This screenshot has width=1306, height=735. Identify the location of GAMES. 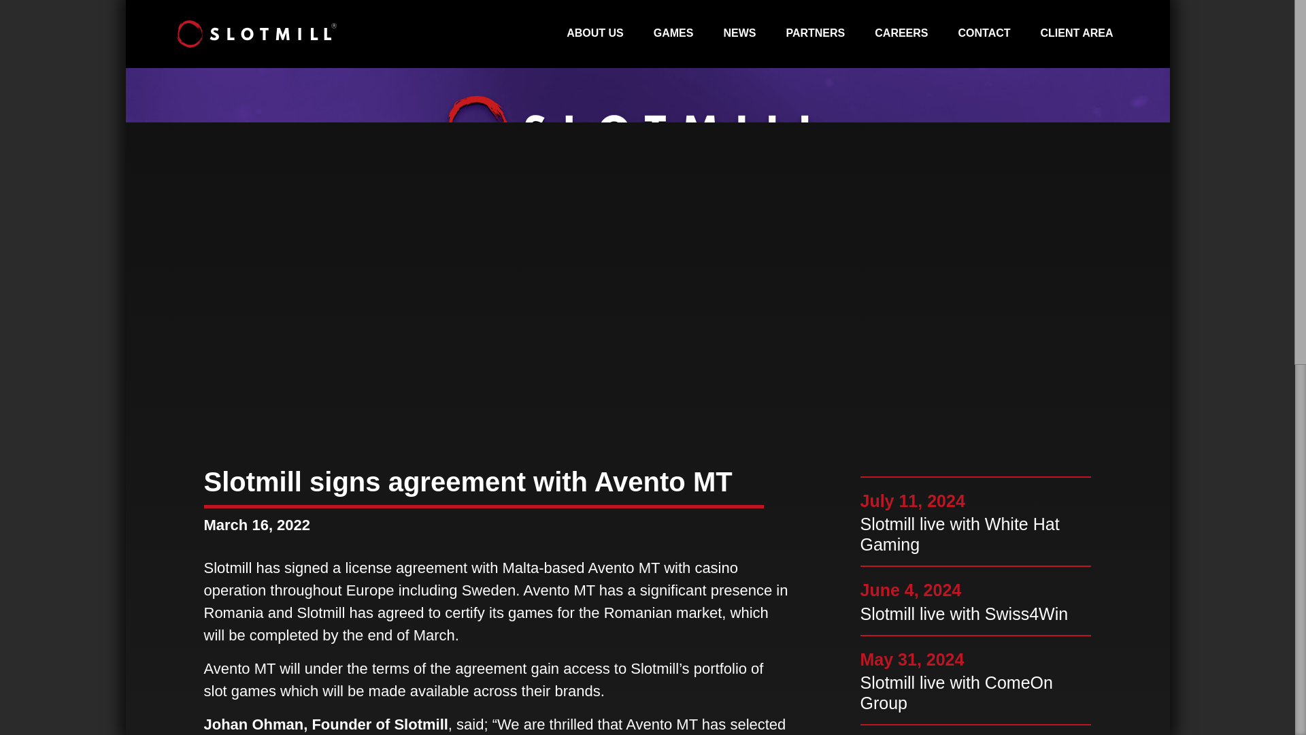
(673, 34).